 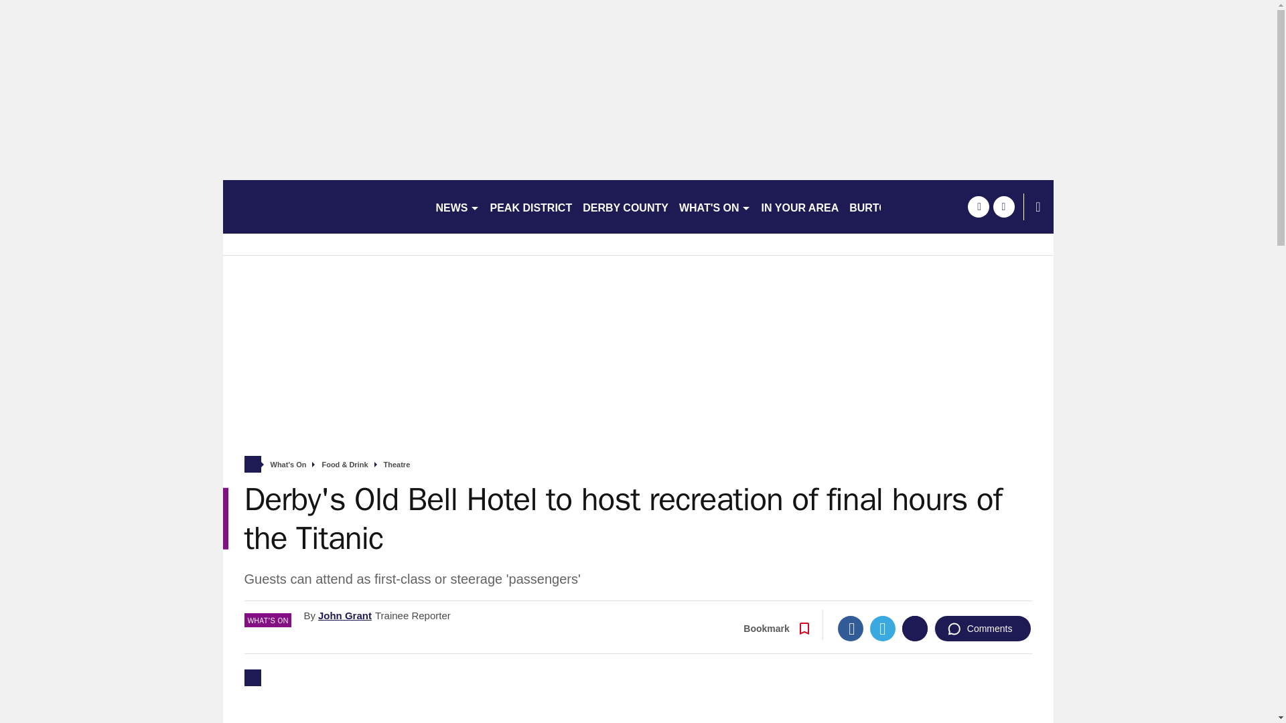 I want to click on BURTONLIVE, so click(x=884, y=206).